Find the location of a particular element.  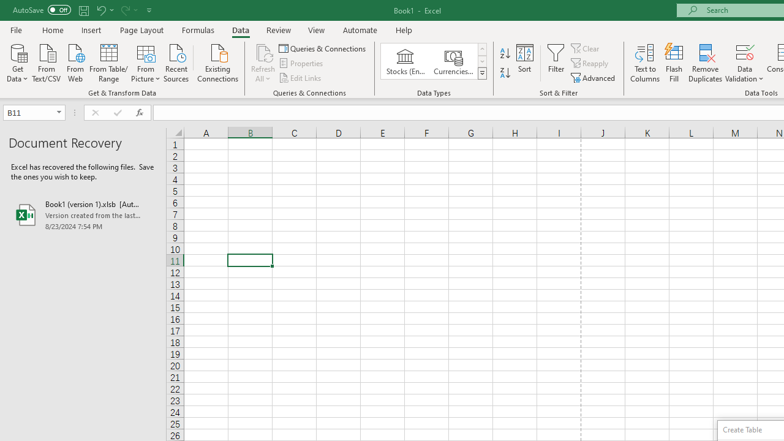

Get Data is located at coordinates (17, 62).